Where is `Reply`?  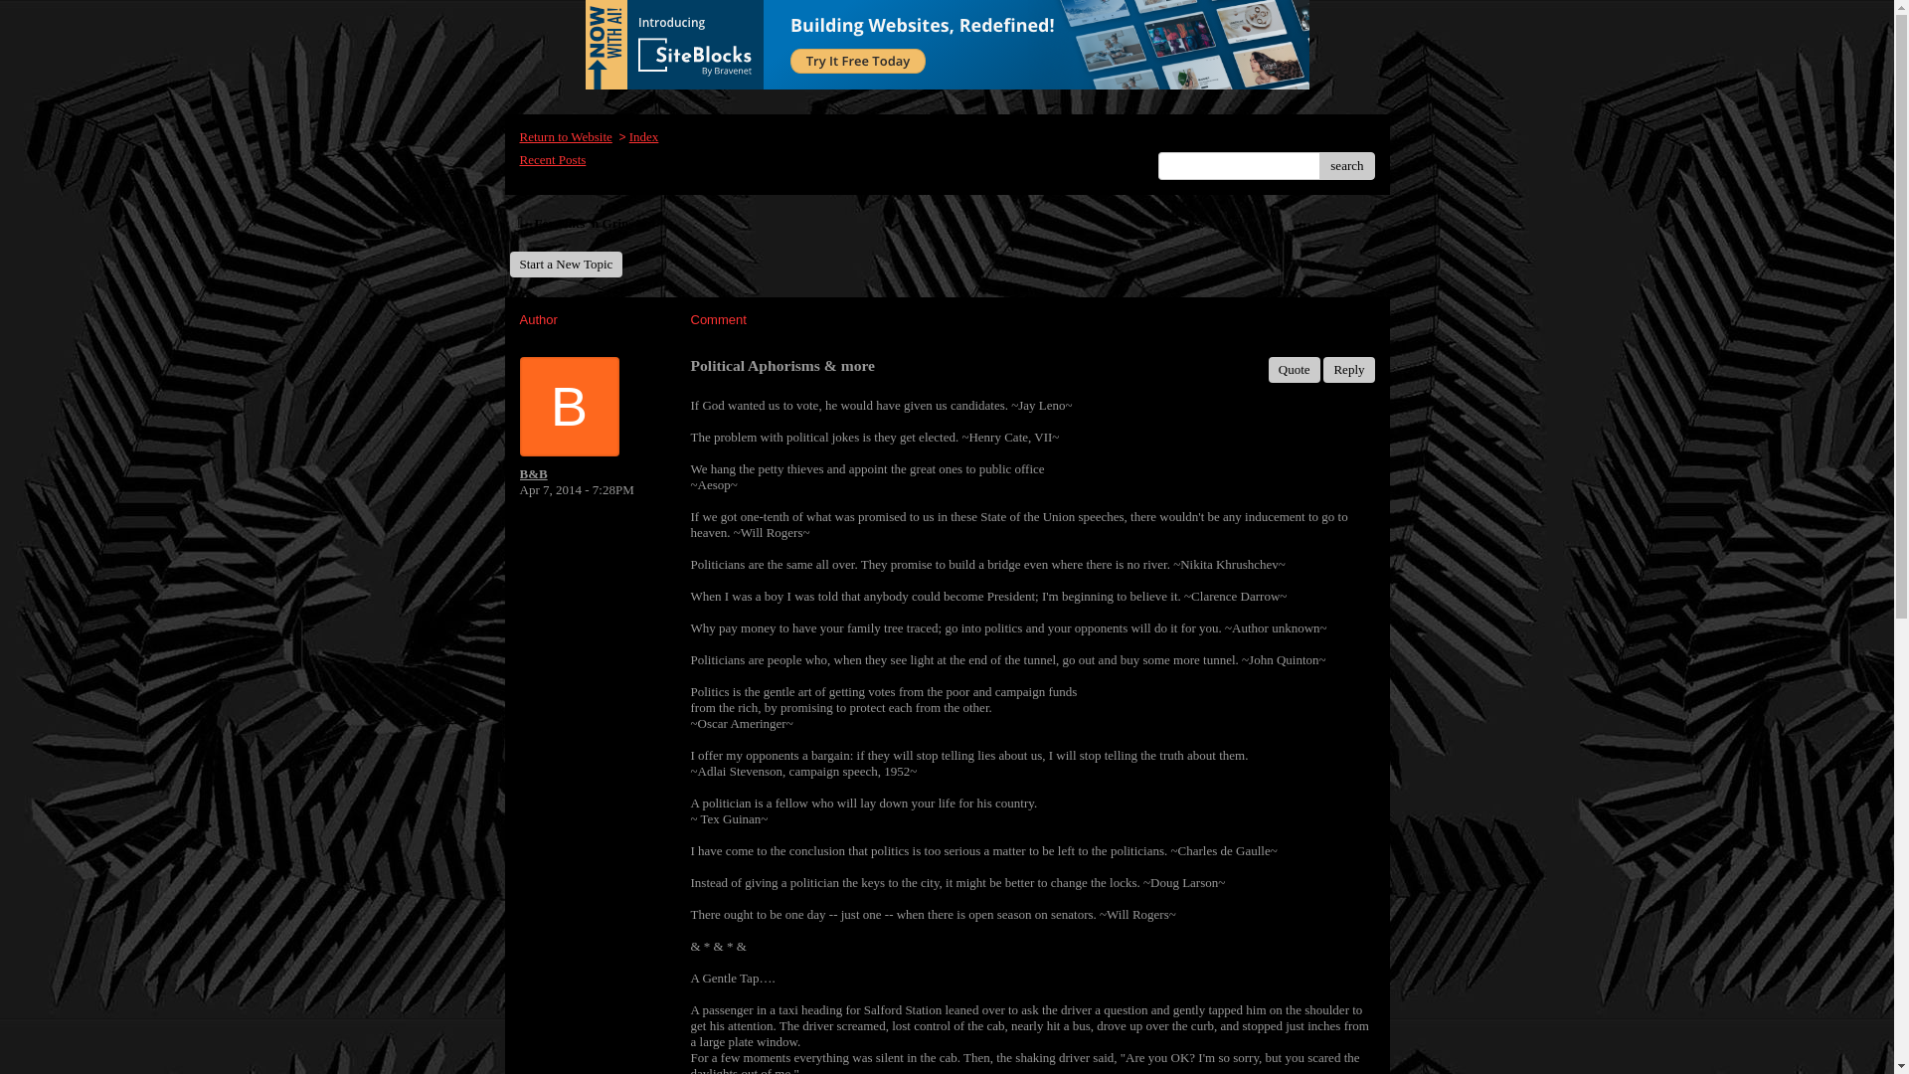 Reply is located at coordinates (1348, 369).